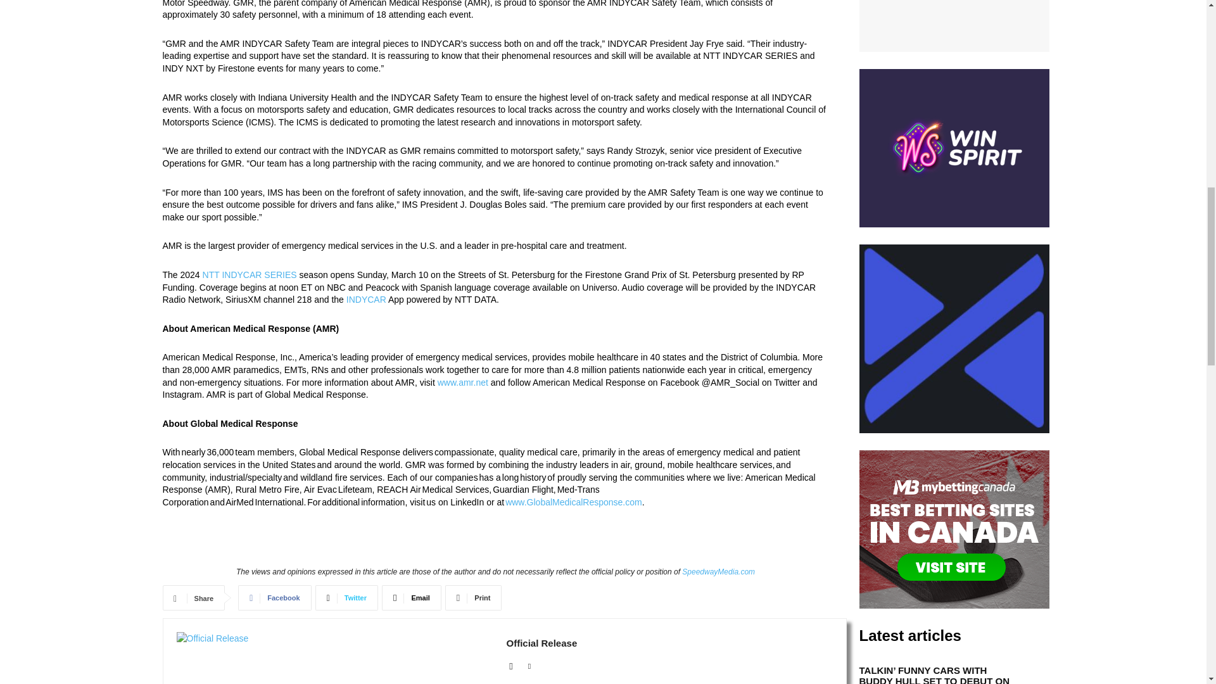 The image size is (1216, 684). I want to click on Twitter, so click(346, 598).